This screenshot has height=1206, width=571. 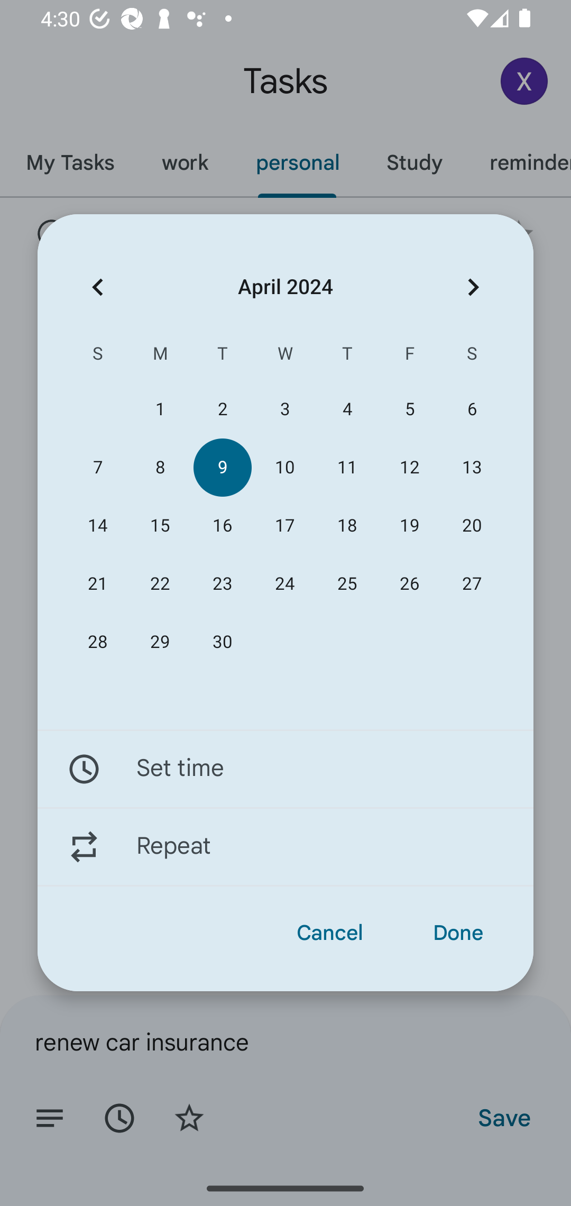 I want to click on 2 02 April 2024, so click(x=222, y=409).